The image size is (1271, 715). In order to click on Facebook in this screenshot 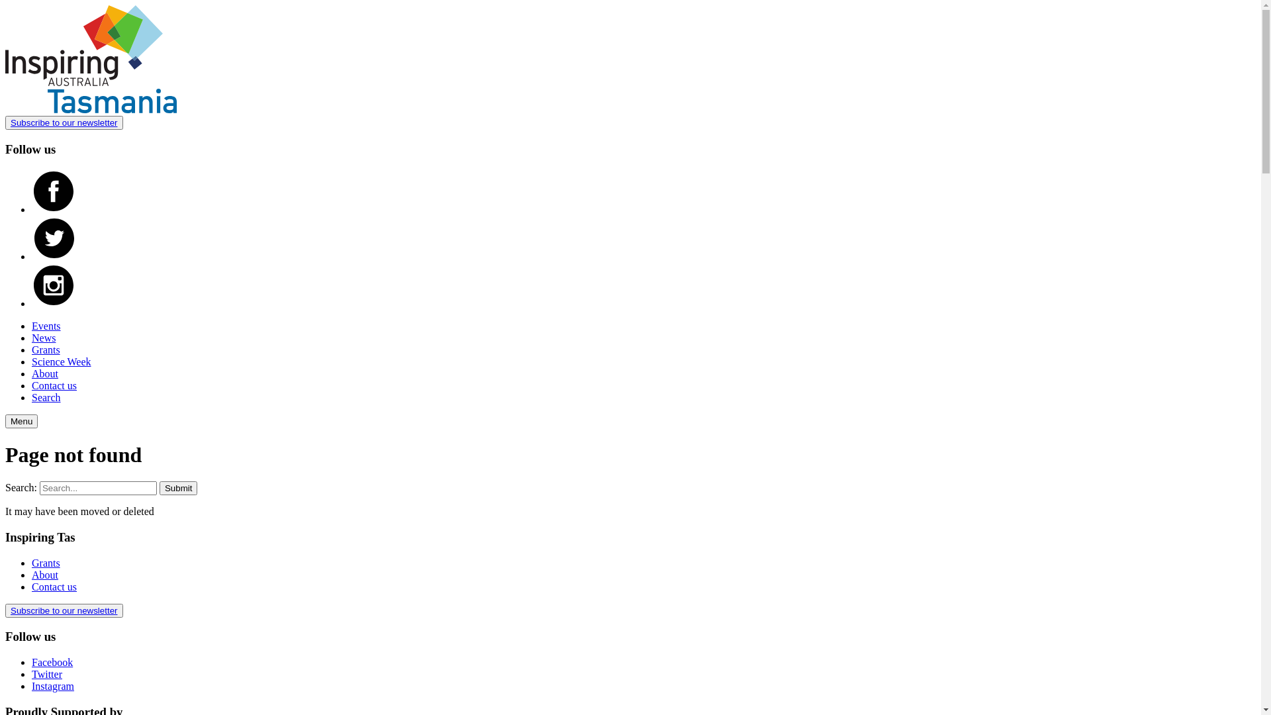, I will do `click(52, 662)`.